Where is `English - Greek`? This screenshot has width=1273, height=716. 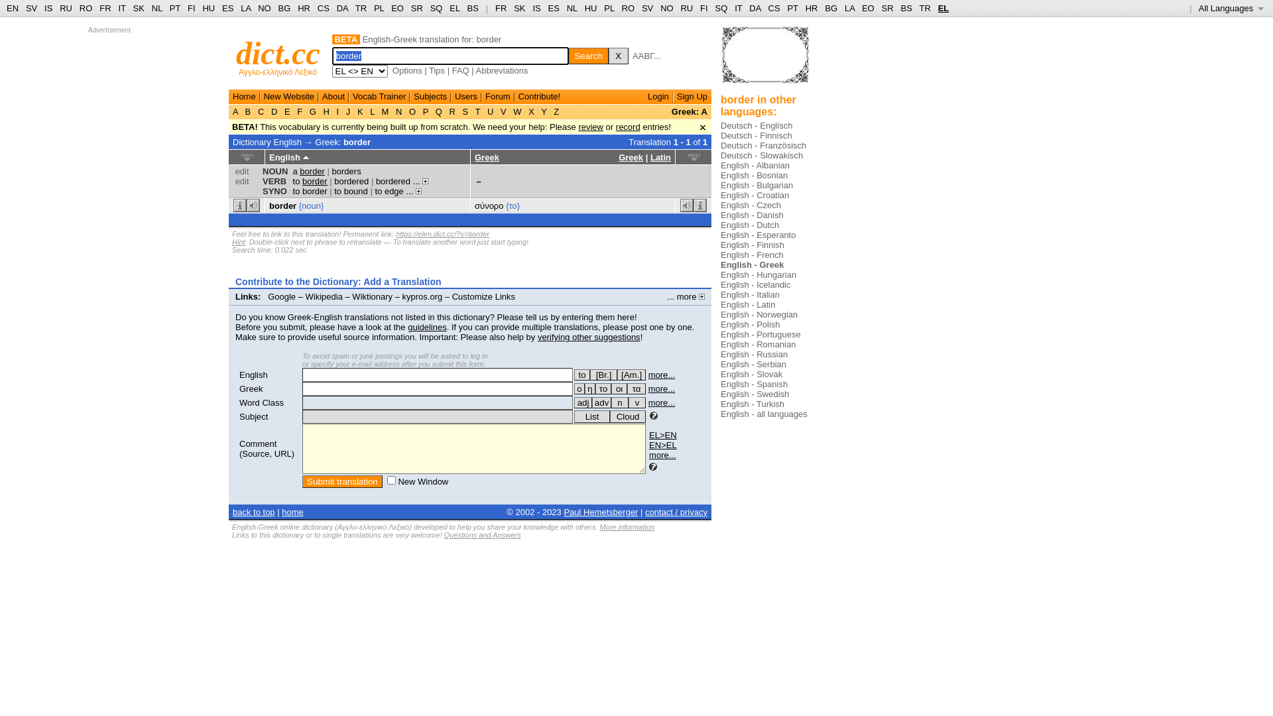 English - Greek is located at coordinates (752, 265).